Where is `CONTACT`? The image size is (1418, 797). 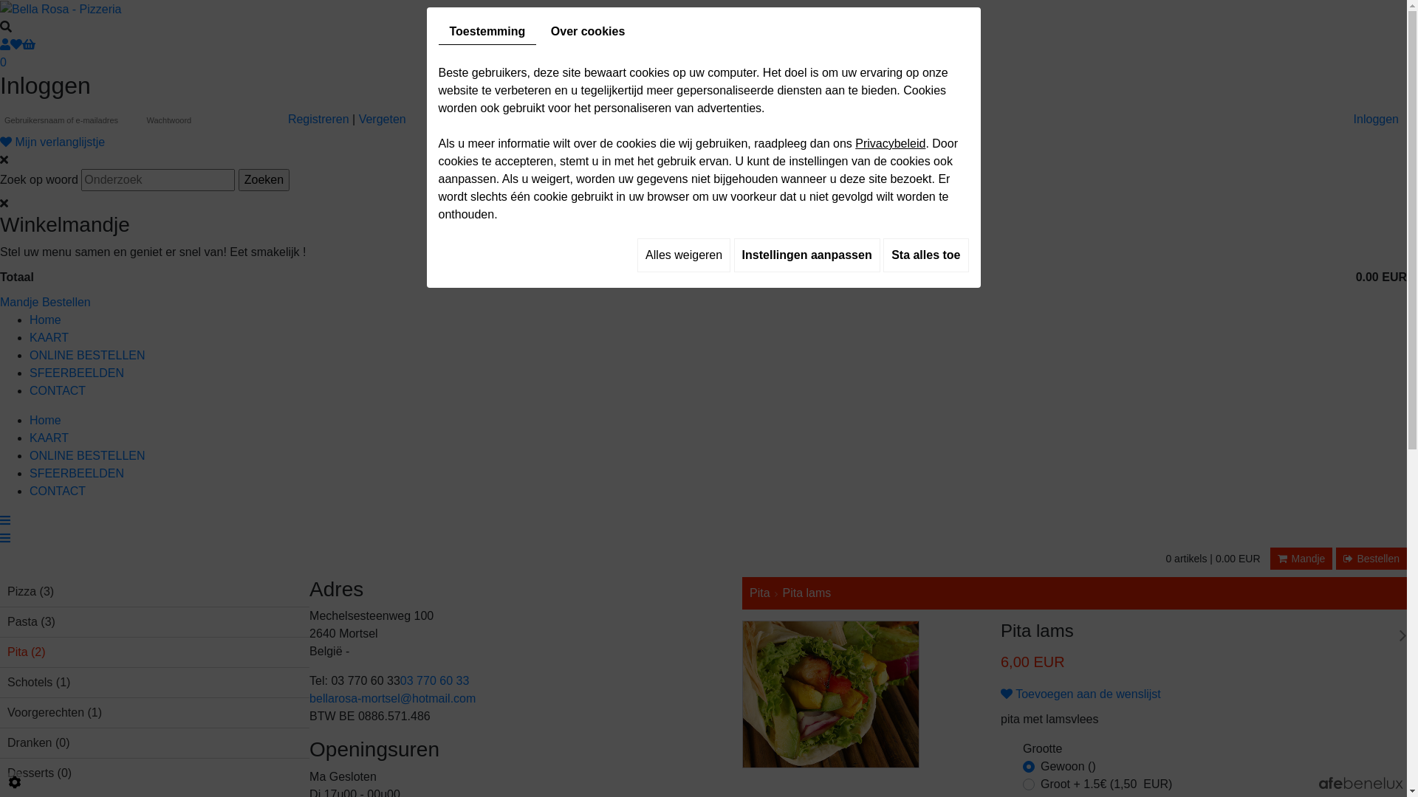 CONTACT is located at coordinates (58, 391).